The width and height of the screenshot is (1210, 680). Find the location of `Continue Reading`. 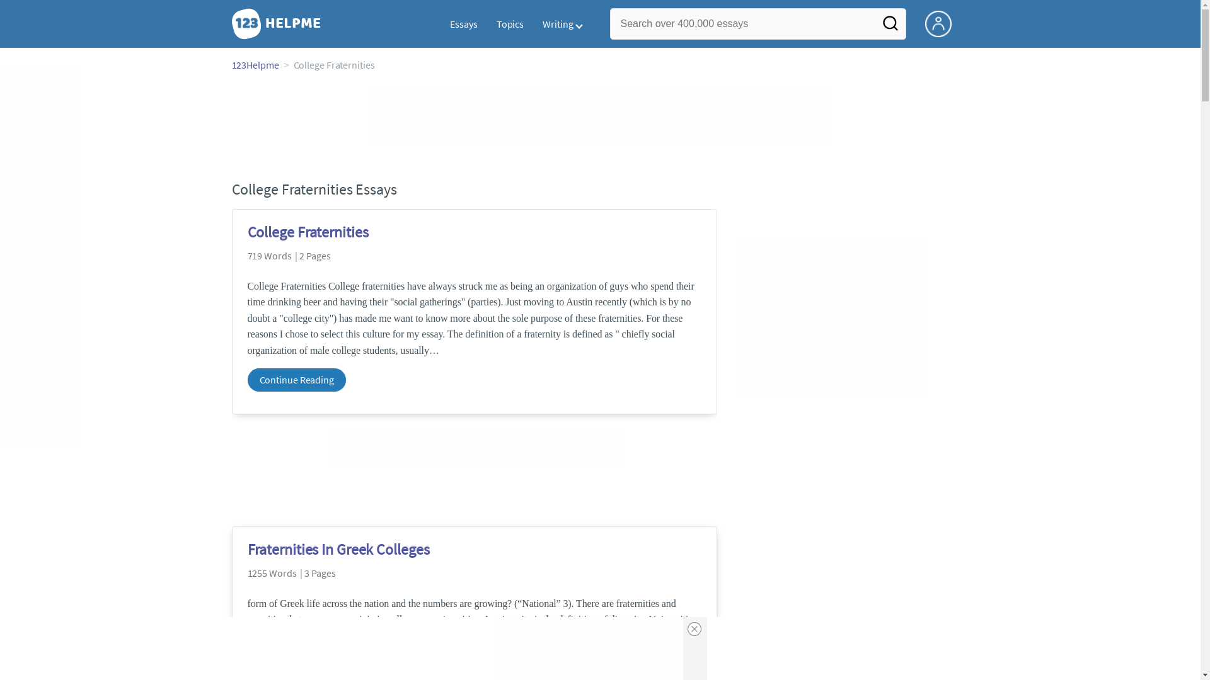

Continue Reading is located at coordinates (296, 380).